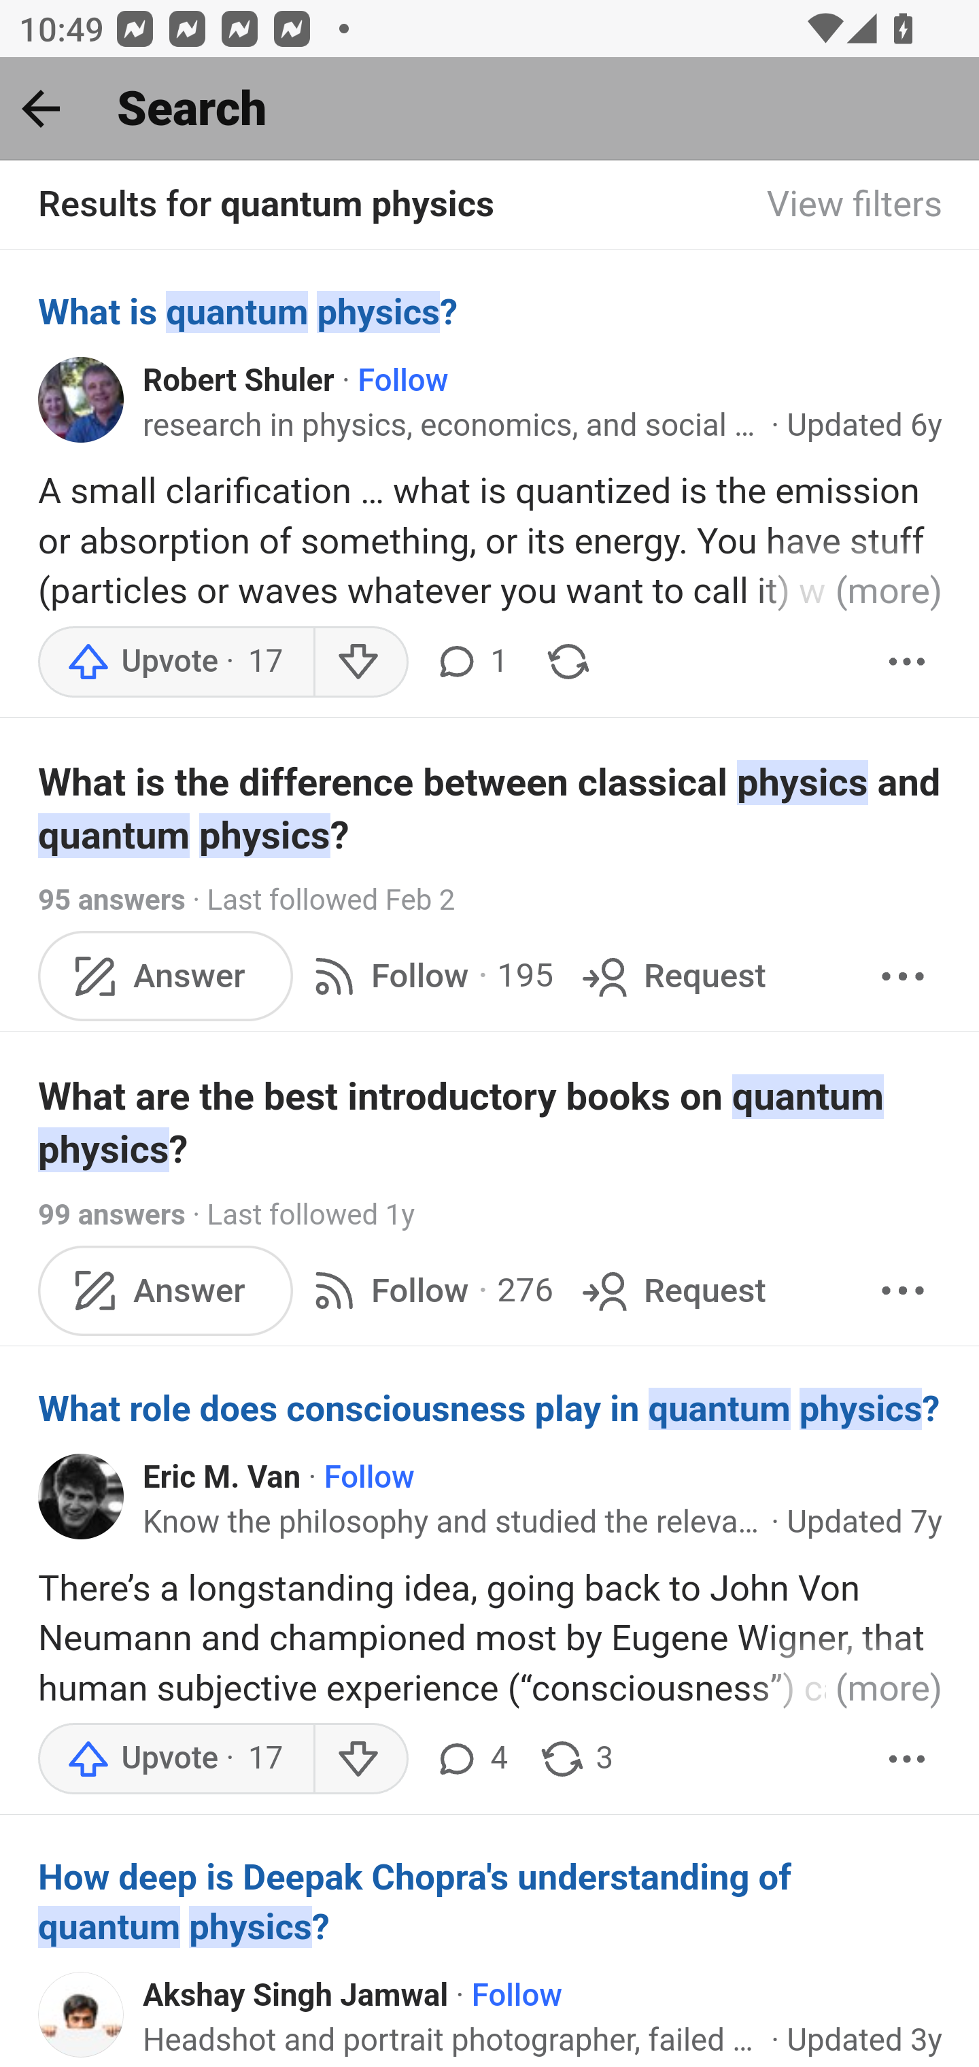  I want to click on Follow, so click(402, 381).